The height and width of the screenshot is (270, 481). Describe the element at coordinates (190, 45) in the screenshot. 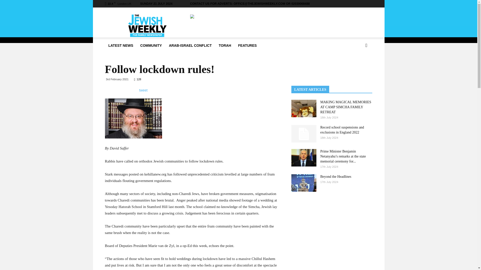

I see `ARAB-ISRAEL CONFLICT` at that location.